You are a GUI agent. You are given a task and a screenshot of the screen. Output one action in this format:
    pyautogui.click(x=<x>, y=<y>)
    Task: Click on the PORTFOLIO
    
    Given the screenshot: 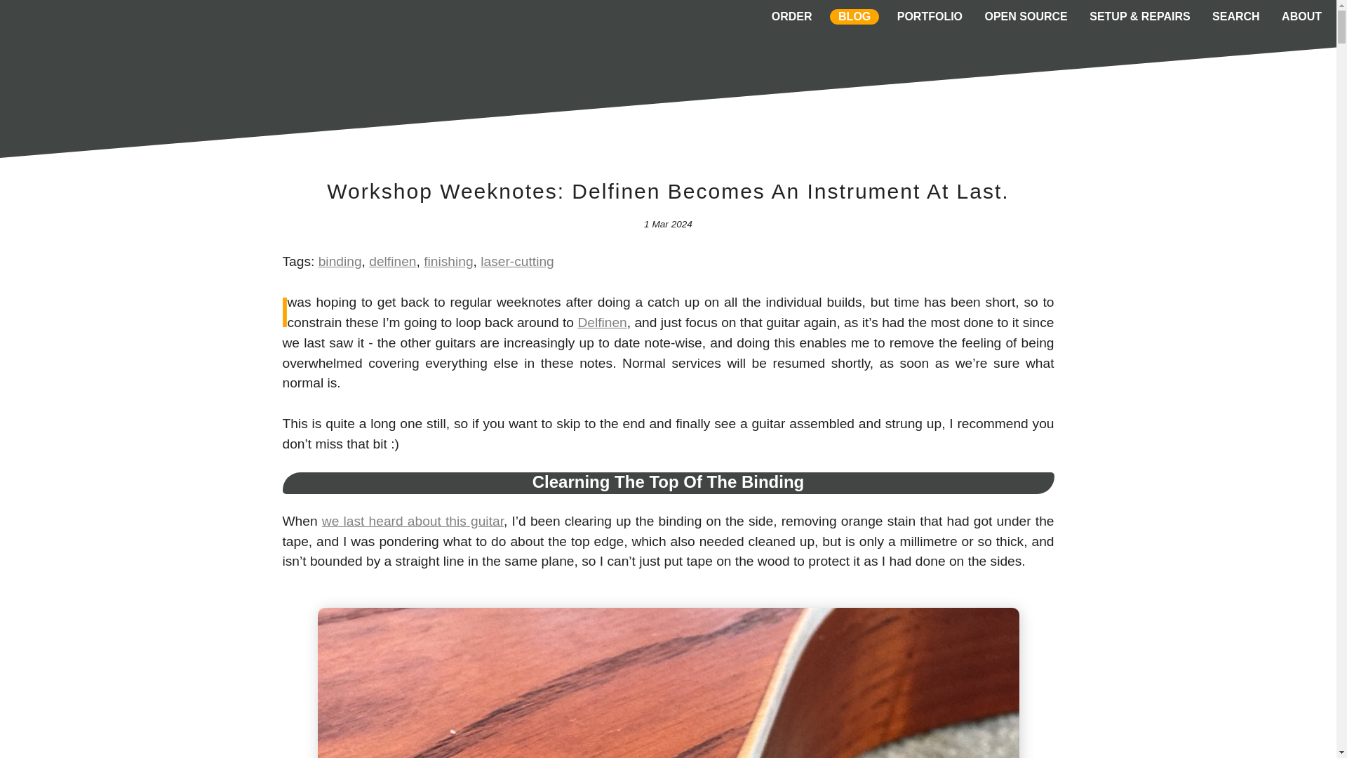 What is the action you would take?
    pyautogui.click(x=930, y=16)
    